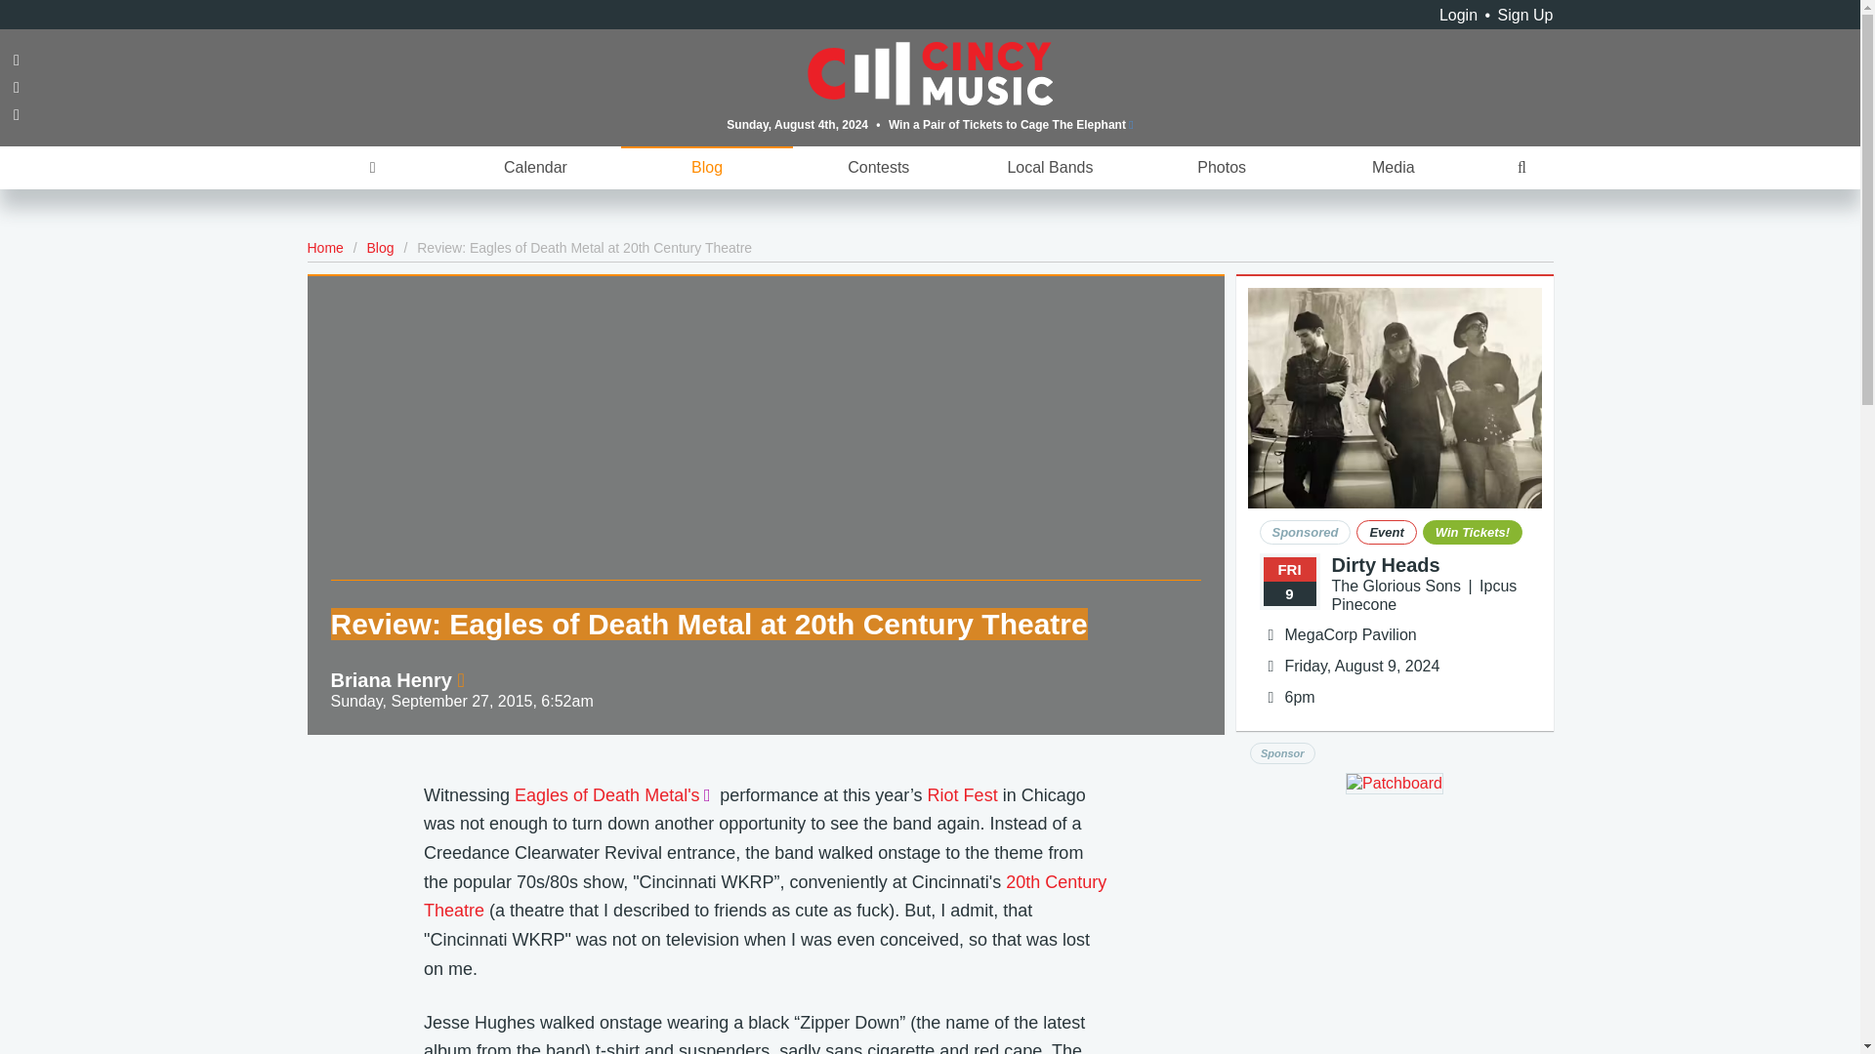 The image size is (1875, 1054). Describe the element at coordinates (764, 896) in the screenshot. I see `20th Century Theatre` at that location.